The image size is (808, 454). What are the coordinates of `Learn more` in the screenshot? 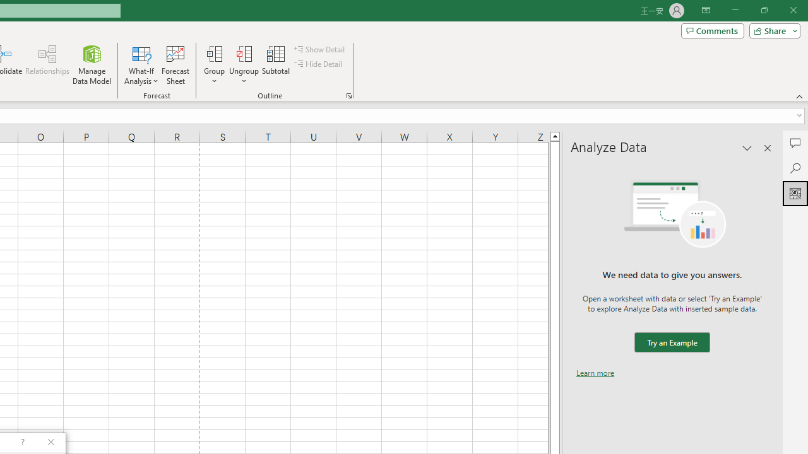 It's located at (595, 373).